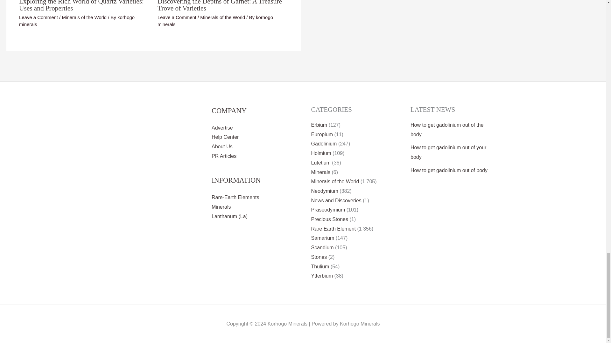 The width and height of the screenshot is (611, 343). I want to click on Leave a Comment, so click(38, 17).